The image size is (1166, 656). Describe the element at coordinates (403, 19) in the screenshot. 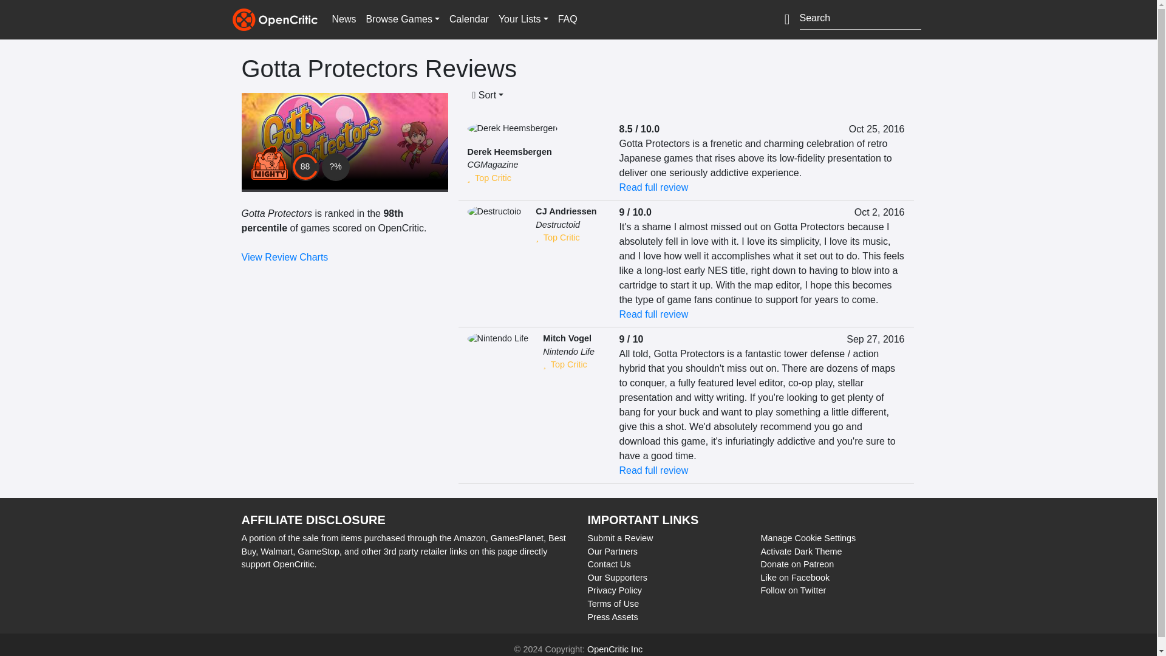

I see `Browse Games` at that location.